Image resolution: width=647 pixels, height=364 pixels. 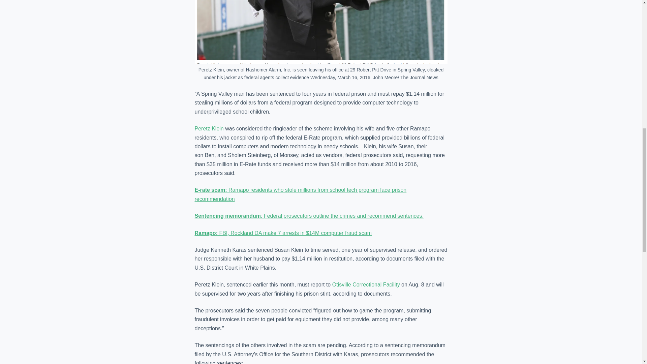 I want to click on Peretz Klein, so click(x=209, y=128).